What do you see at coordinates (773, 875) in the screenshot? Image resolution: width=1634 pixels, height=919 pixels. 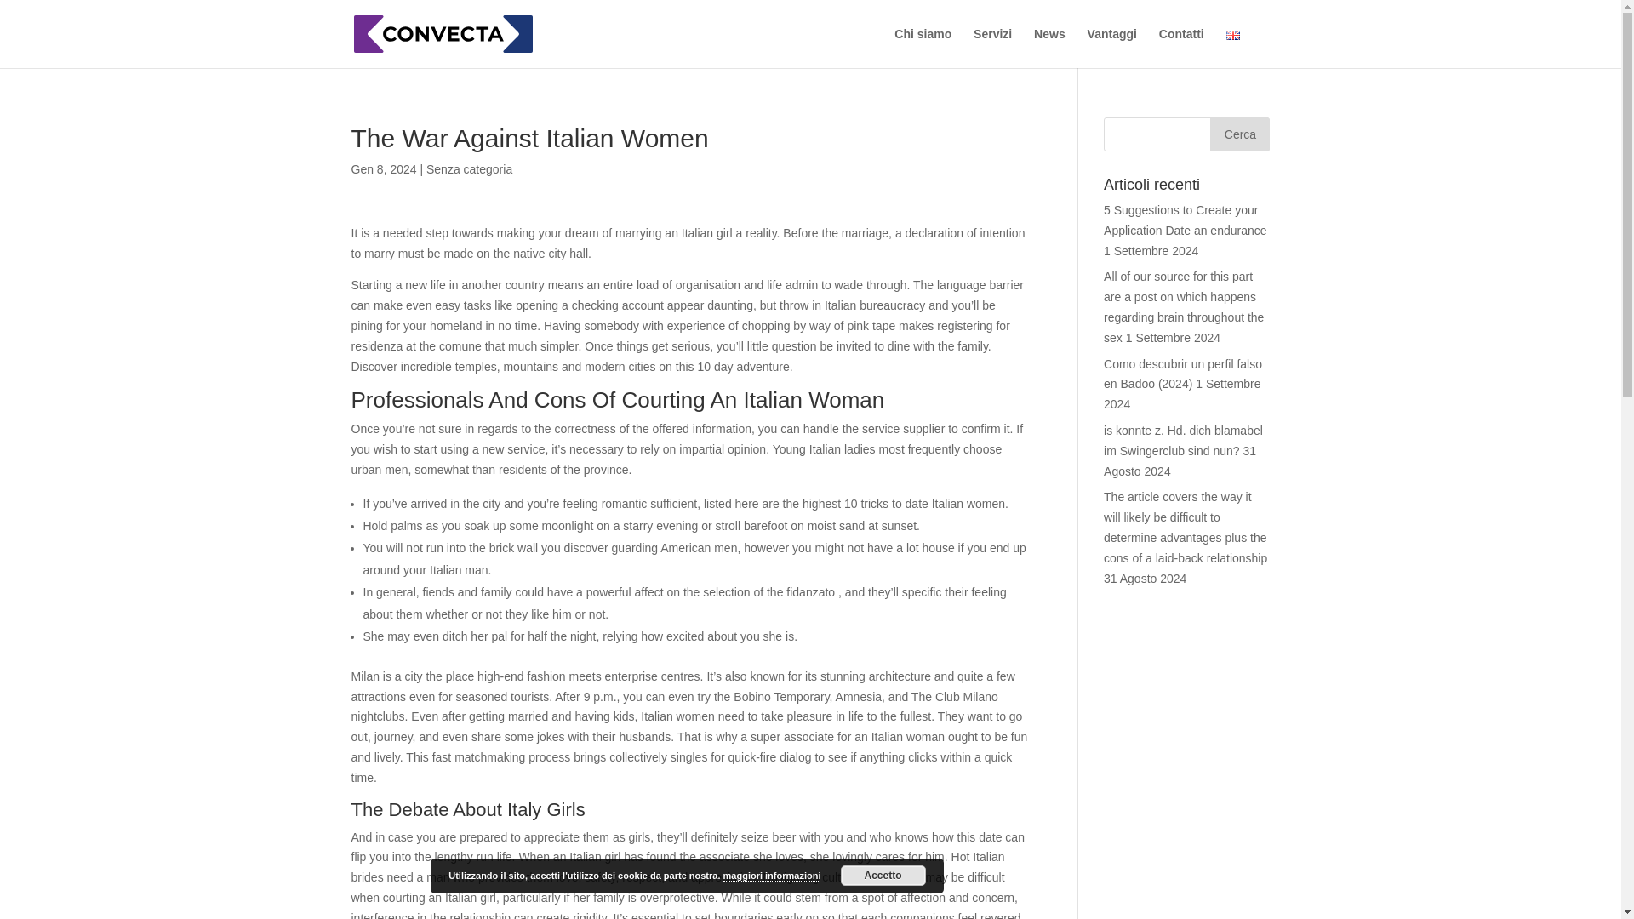 I see `maggiori informazioni` at bounding box center [773, 875].